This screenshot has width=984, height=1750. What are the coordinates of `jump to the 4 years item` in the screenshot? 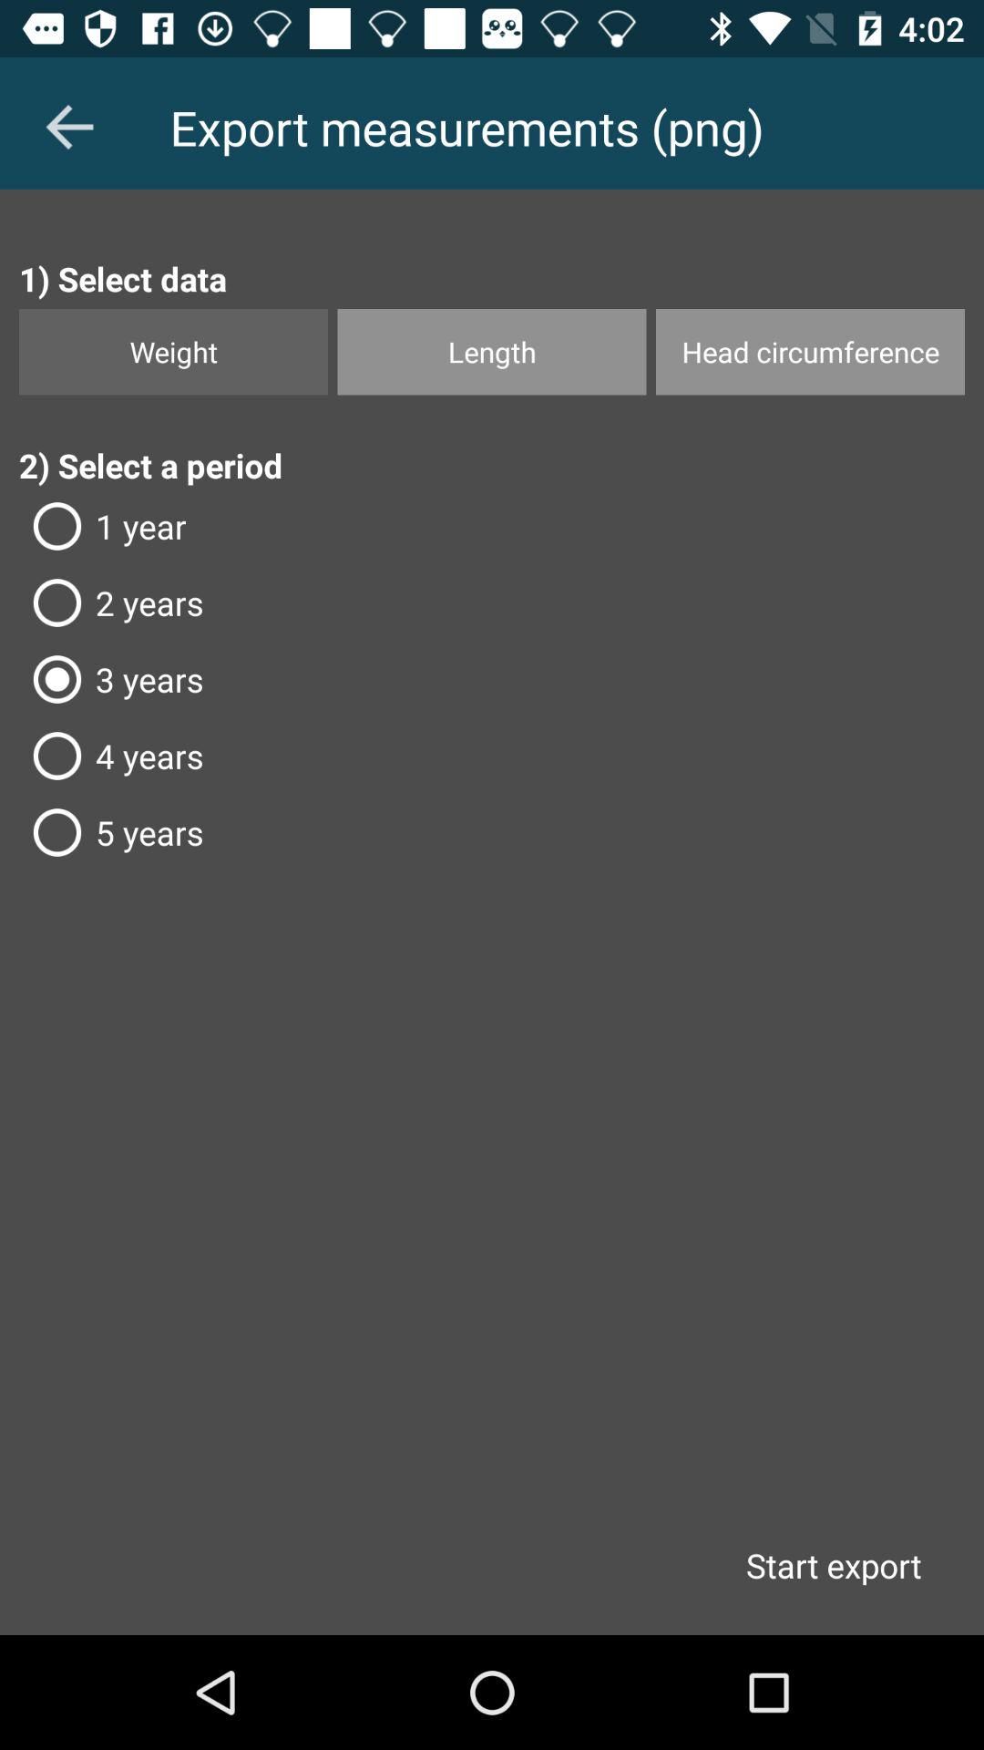 It's located at (492, 756).